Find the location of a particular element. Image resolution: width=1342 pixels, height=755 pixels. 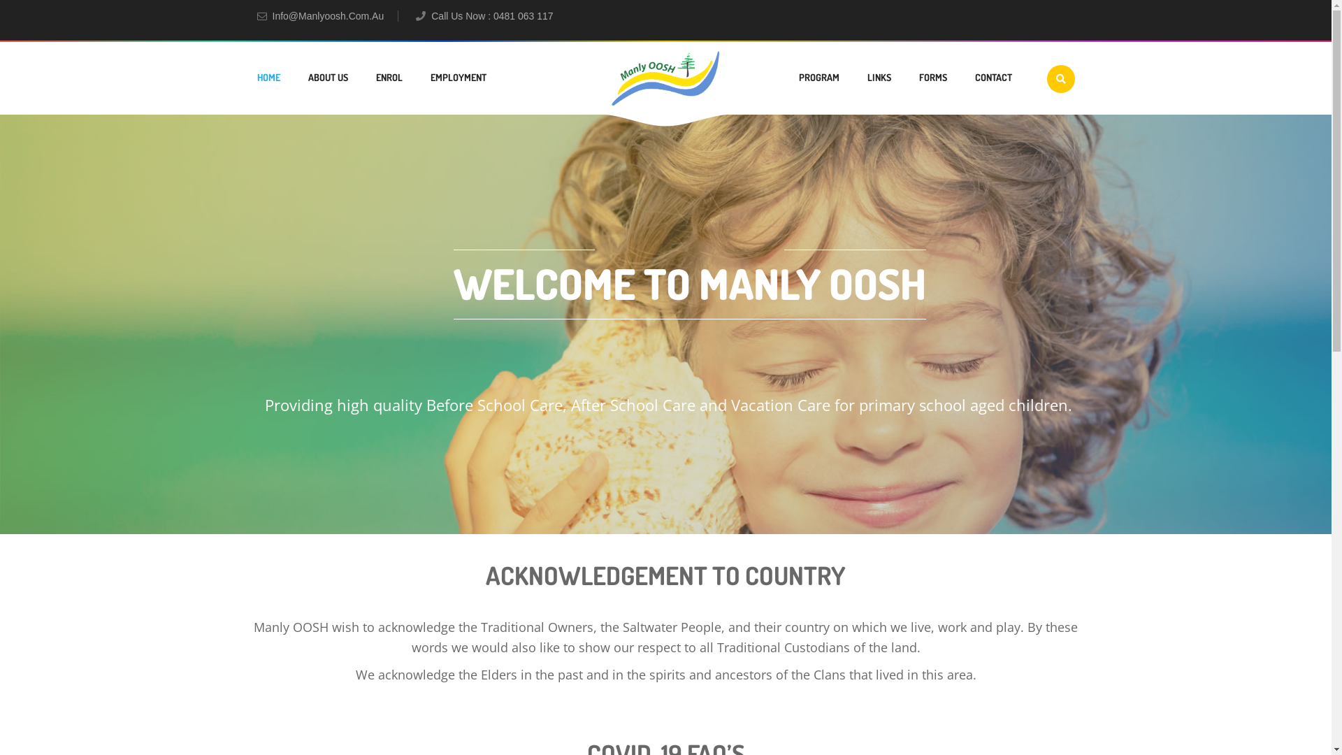

HOME is located at coordinates (268, 78).